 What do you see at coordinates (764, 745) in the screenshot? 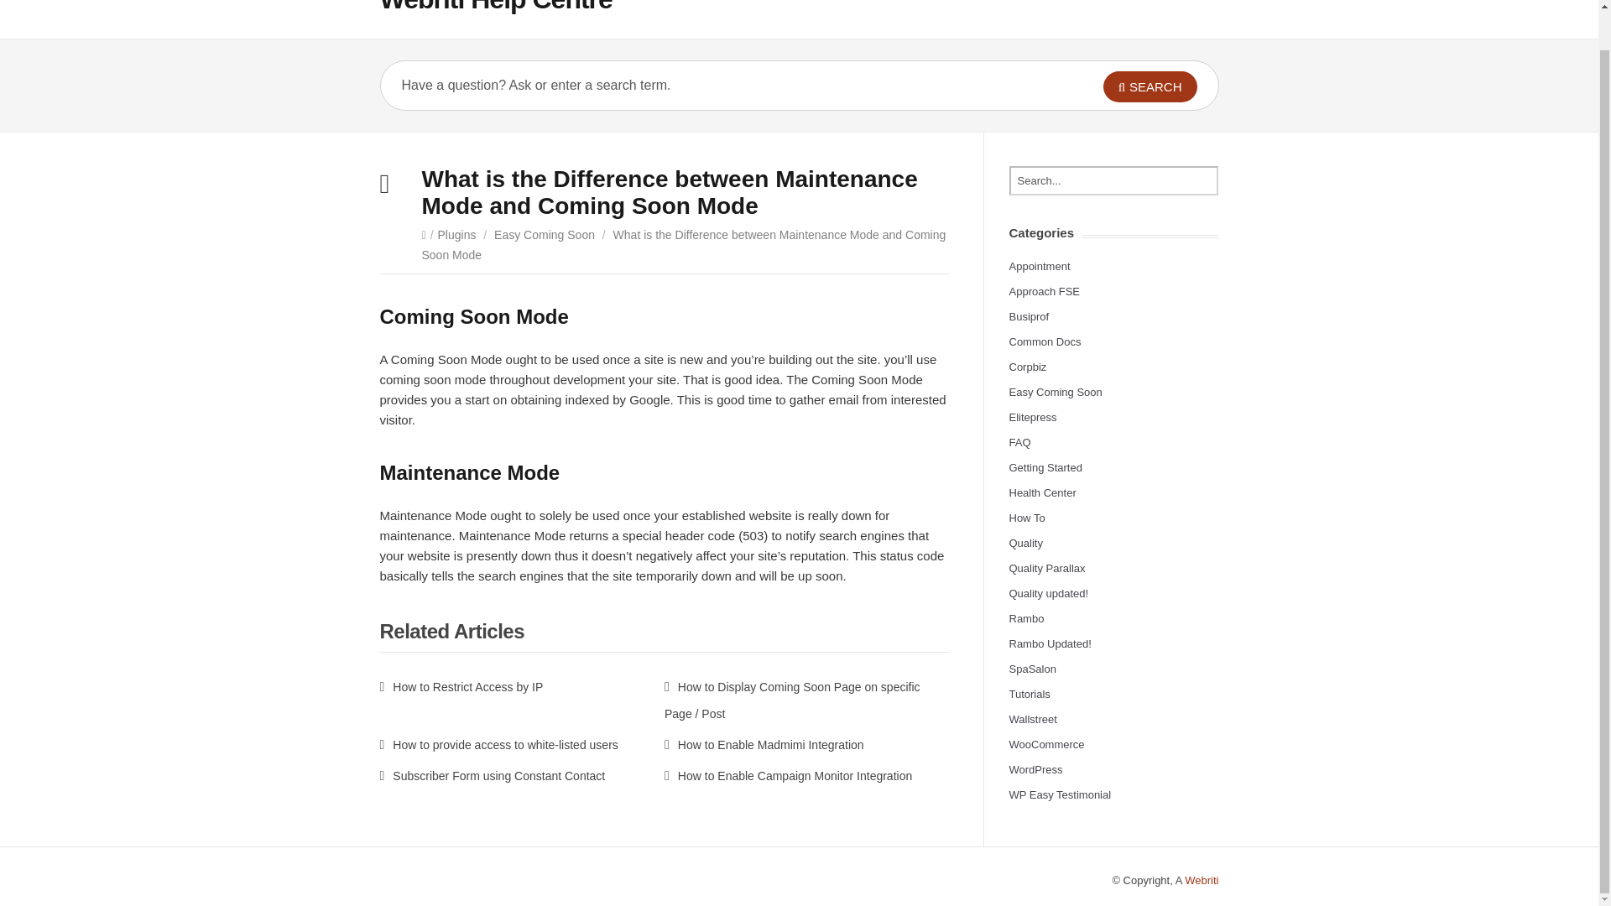
I see `How to Enable Madmimi Integration` at bounding box center [764, 745].